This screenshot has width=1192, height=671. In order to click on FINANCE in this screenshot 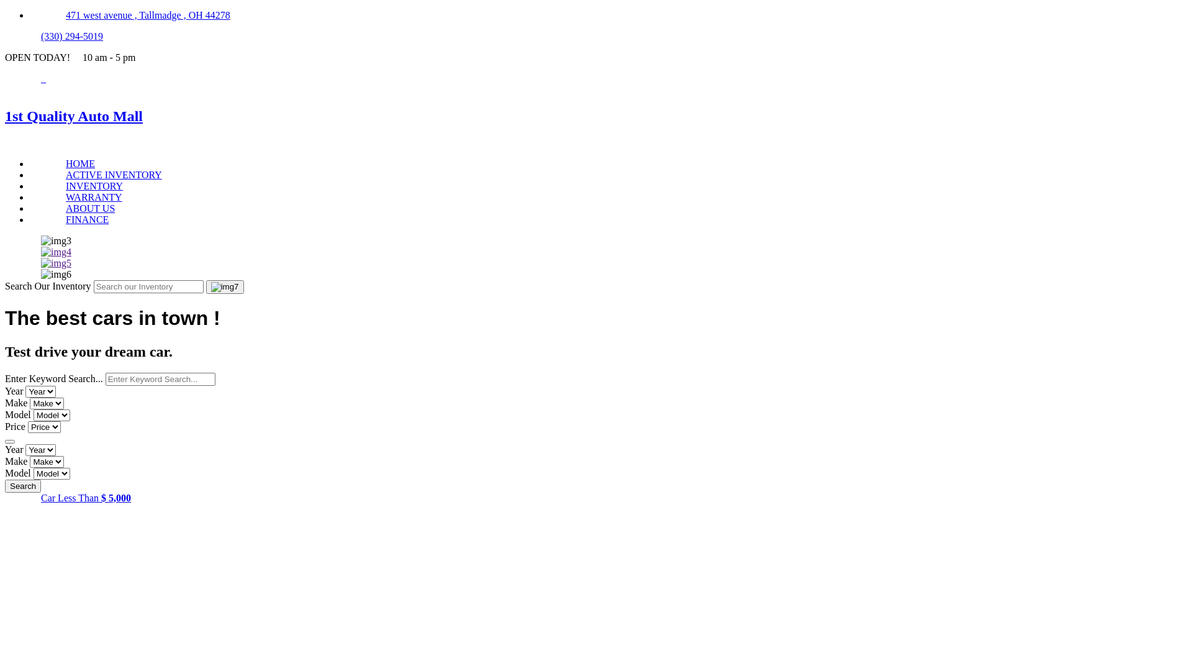, I will do `click(87, 220)`.